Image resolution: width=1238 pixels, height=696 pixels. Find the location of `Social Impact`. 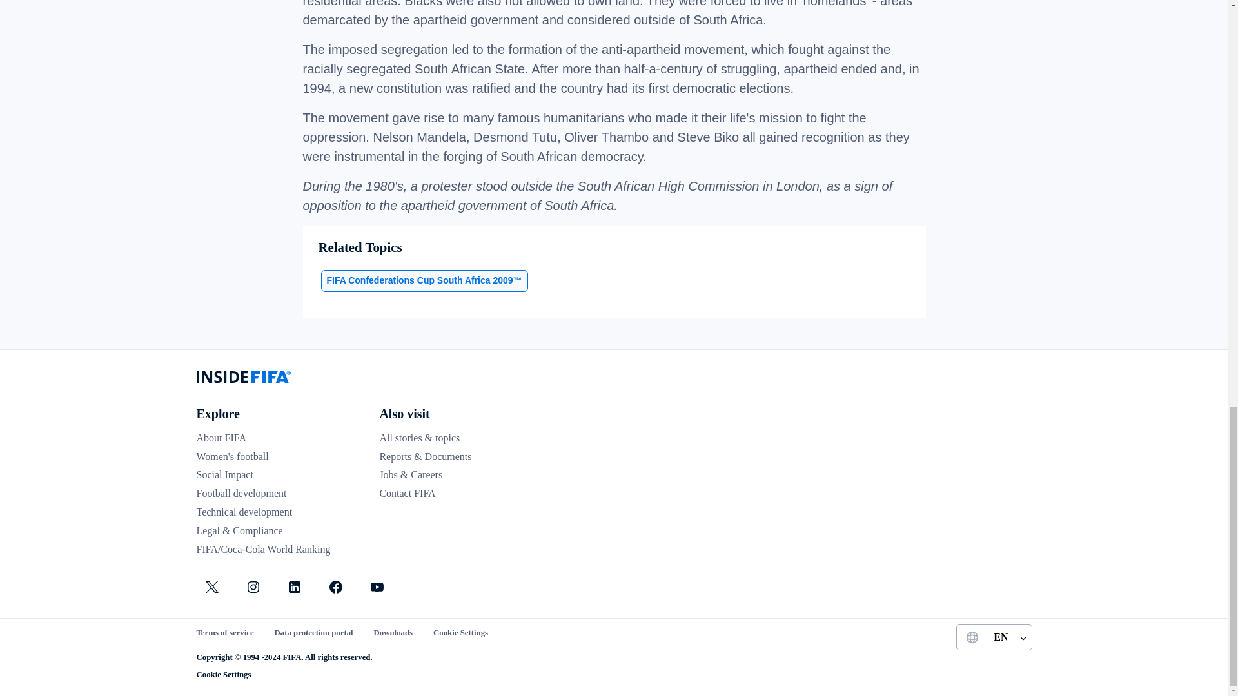

Social Impact is located at coordinates (224, 474).